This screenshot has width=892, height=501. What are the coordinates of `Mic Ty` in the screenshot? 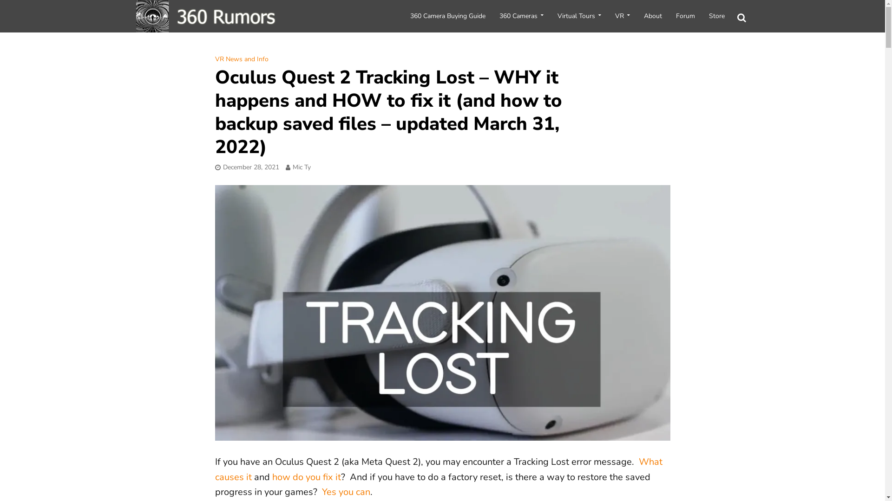 It's located at (302, 168).